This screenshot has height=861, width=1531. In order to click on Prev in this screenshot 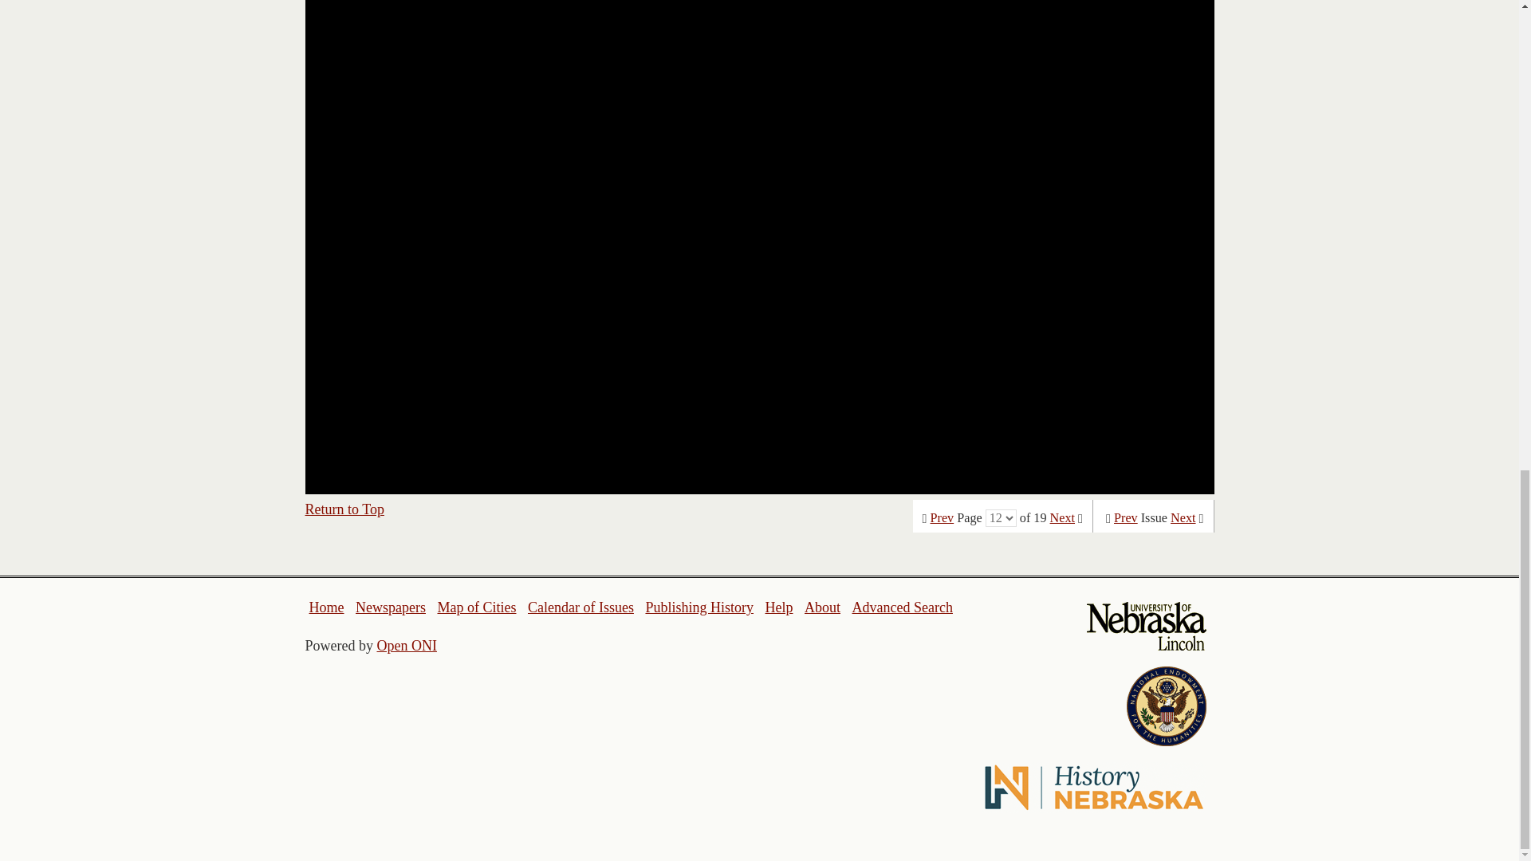, I will do `click(1126, 518)`.